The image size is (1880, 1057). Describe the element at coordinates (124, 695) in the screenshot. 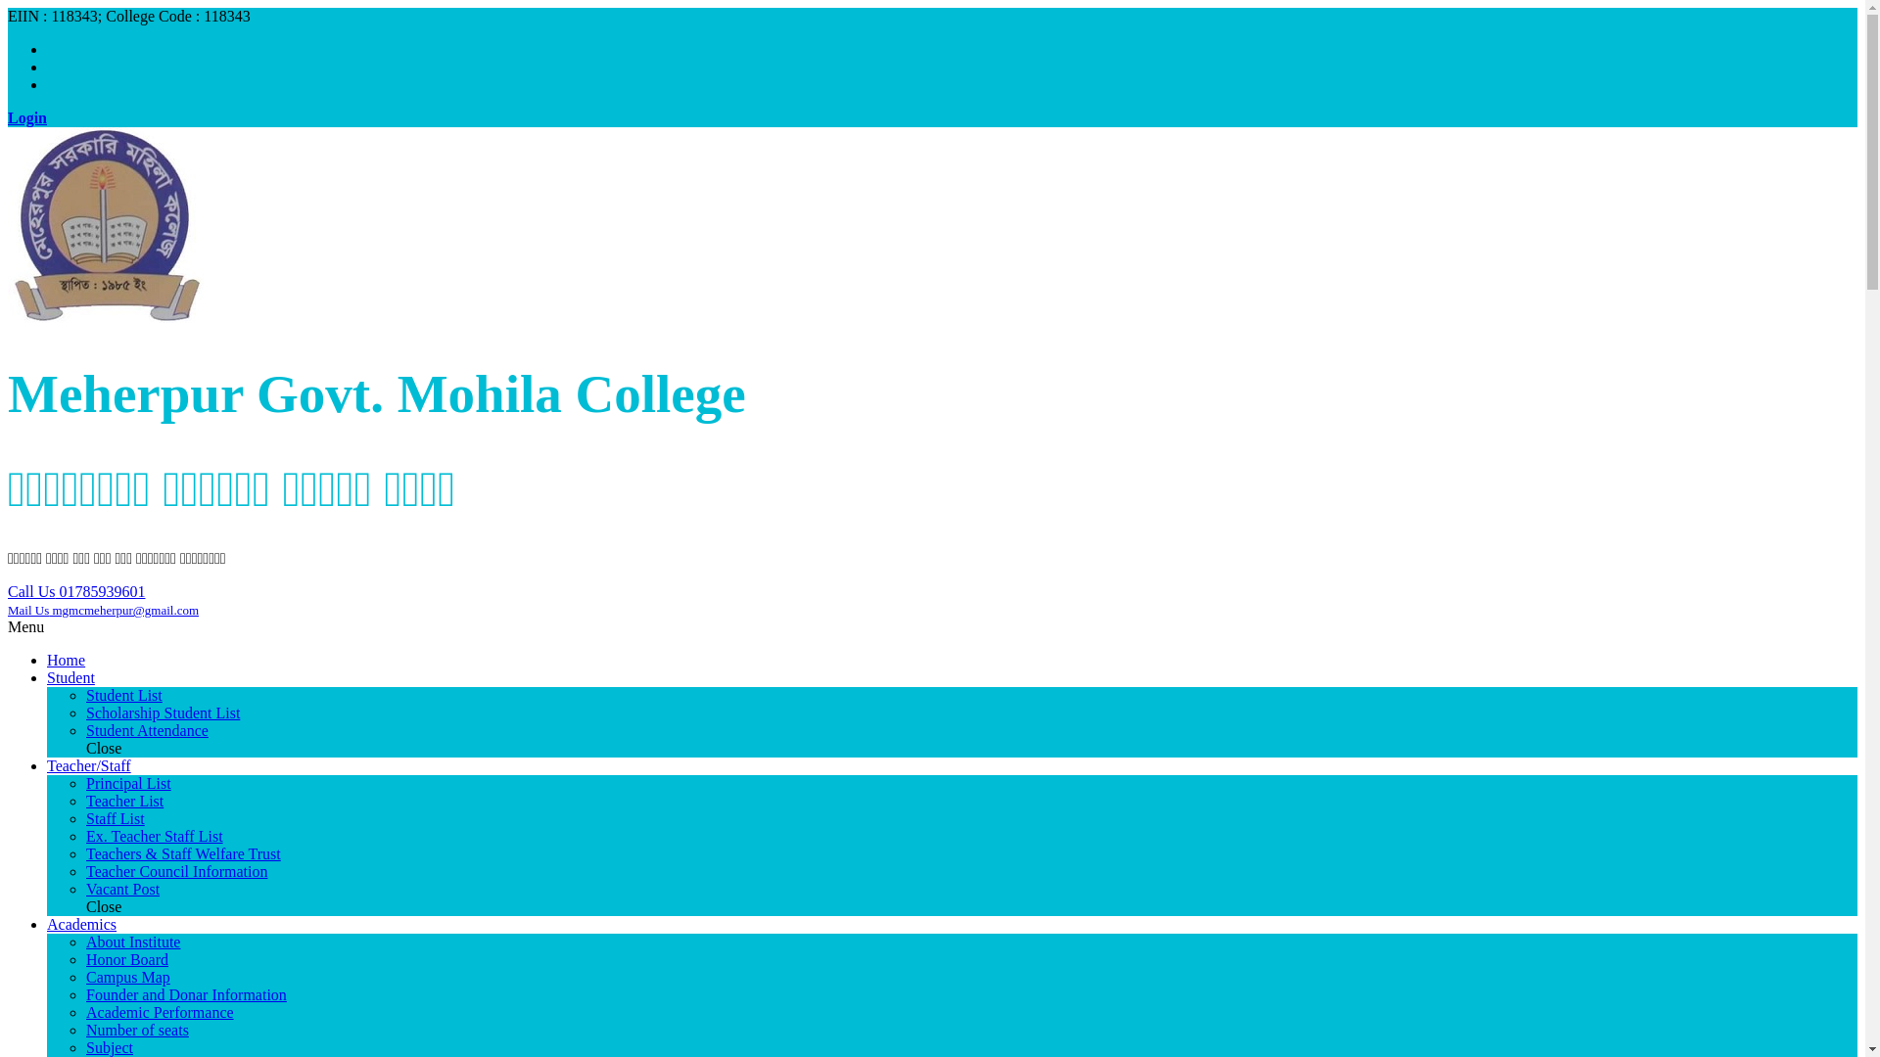

I see `Student List` at that location.